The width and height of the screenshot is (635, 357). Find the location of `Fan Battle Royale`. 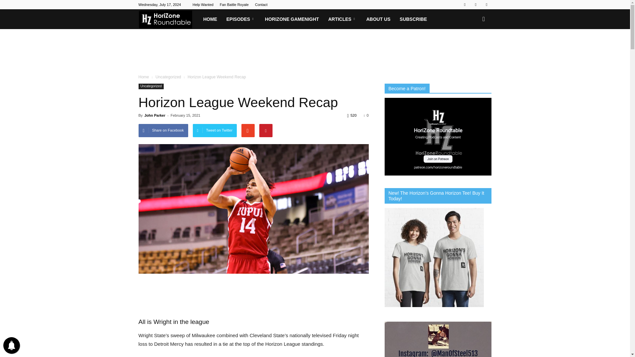

Fan Battle Royale is located at coordinates (234, 5).